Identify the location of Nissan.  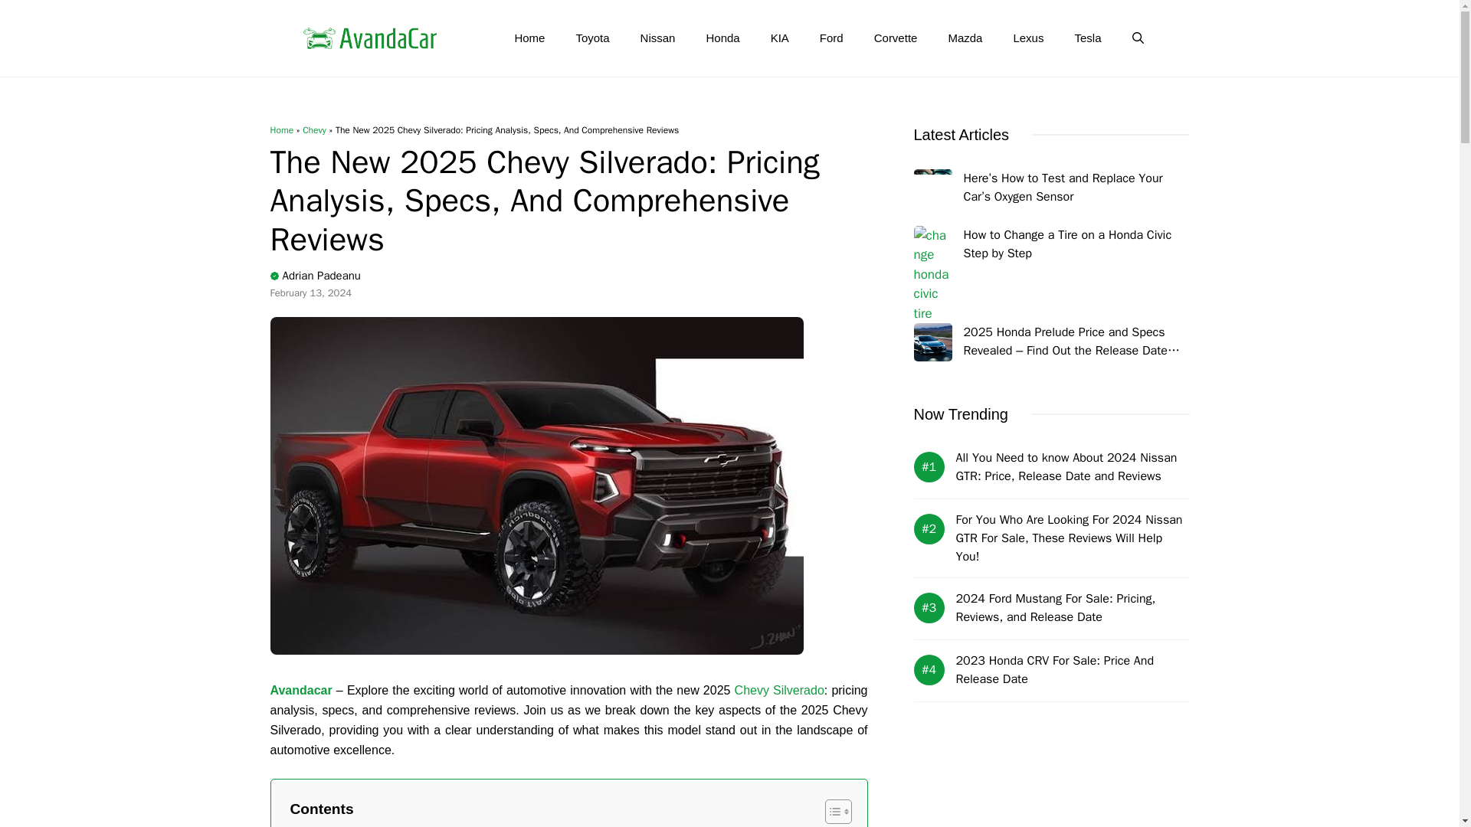
(658, 38).